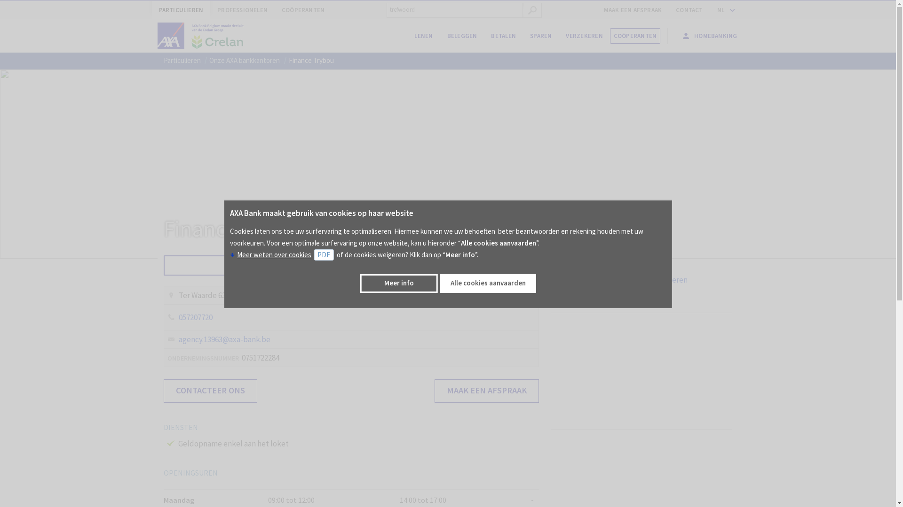 The width and height of the screenshot is (903, 507). What do you see at coordinates (399, 284) in the screenshot?
I see `Meer info` at bounding box center [399, 284].